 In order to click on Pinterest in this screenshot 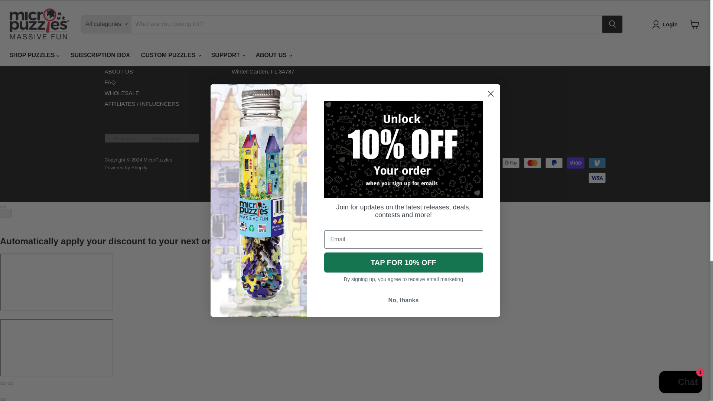, I will do `click(404, 40)`.